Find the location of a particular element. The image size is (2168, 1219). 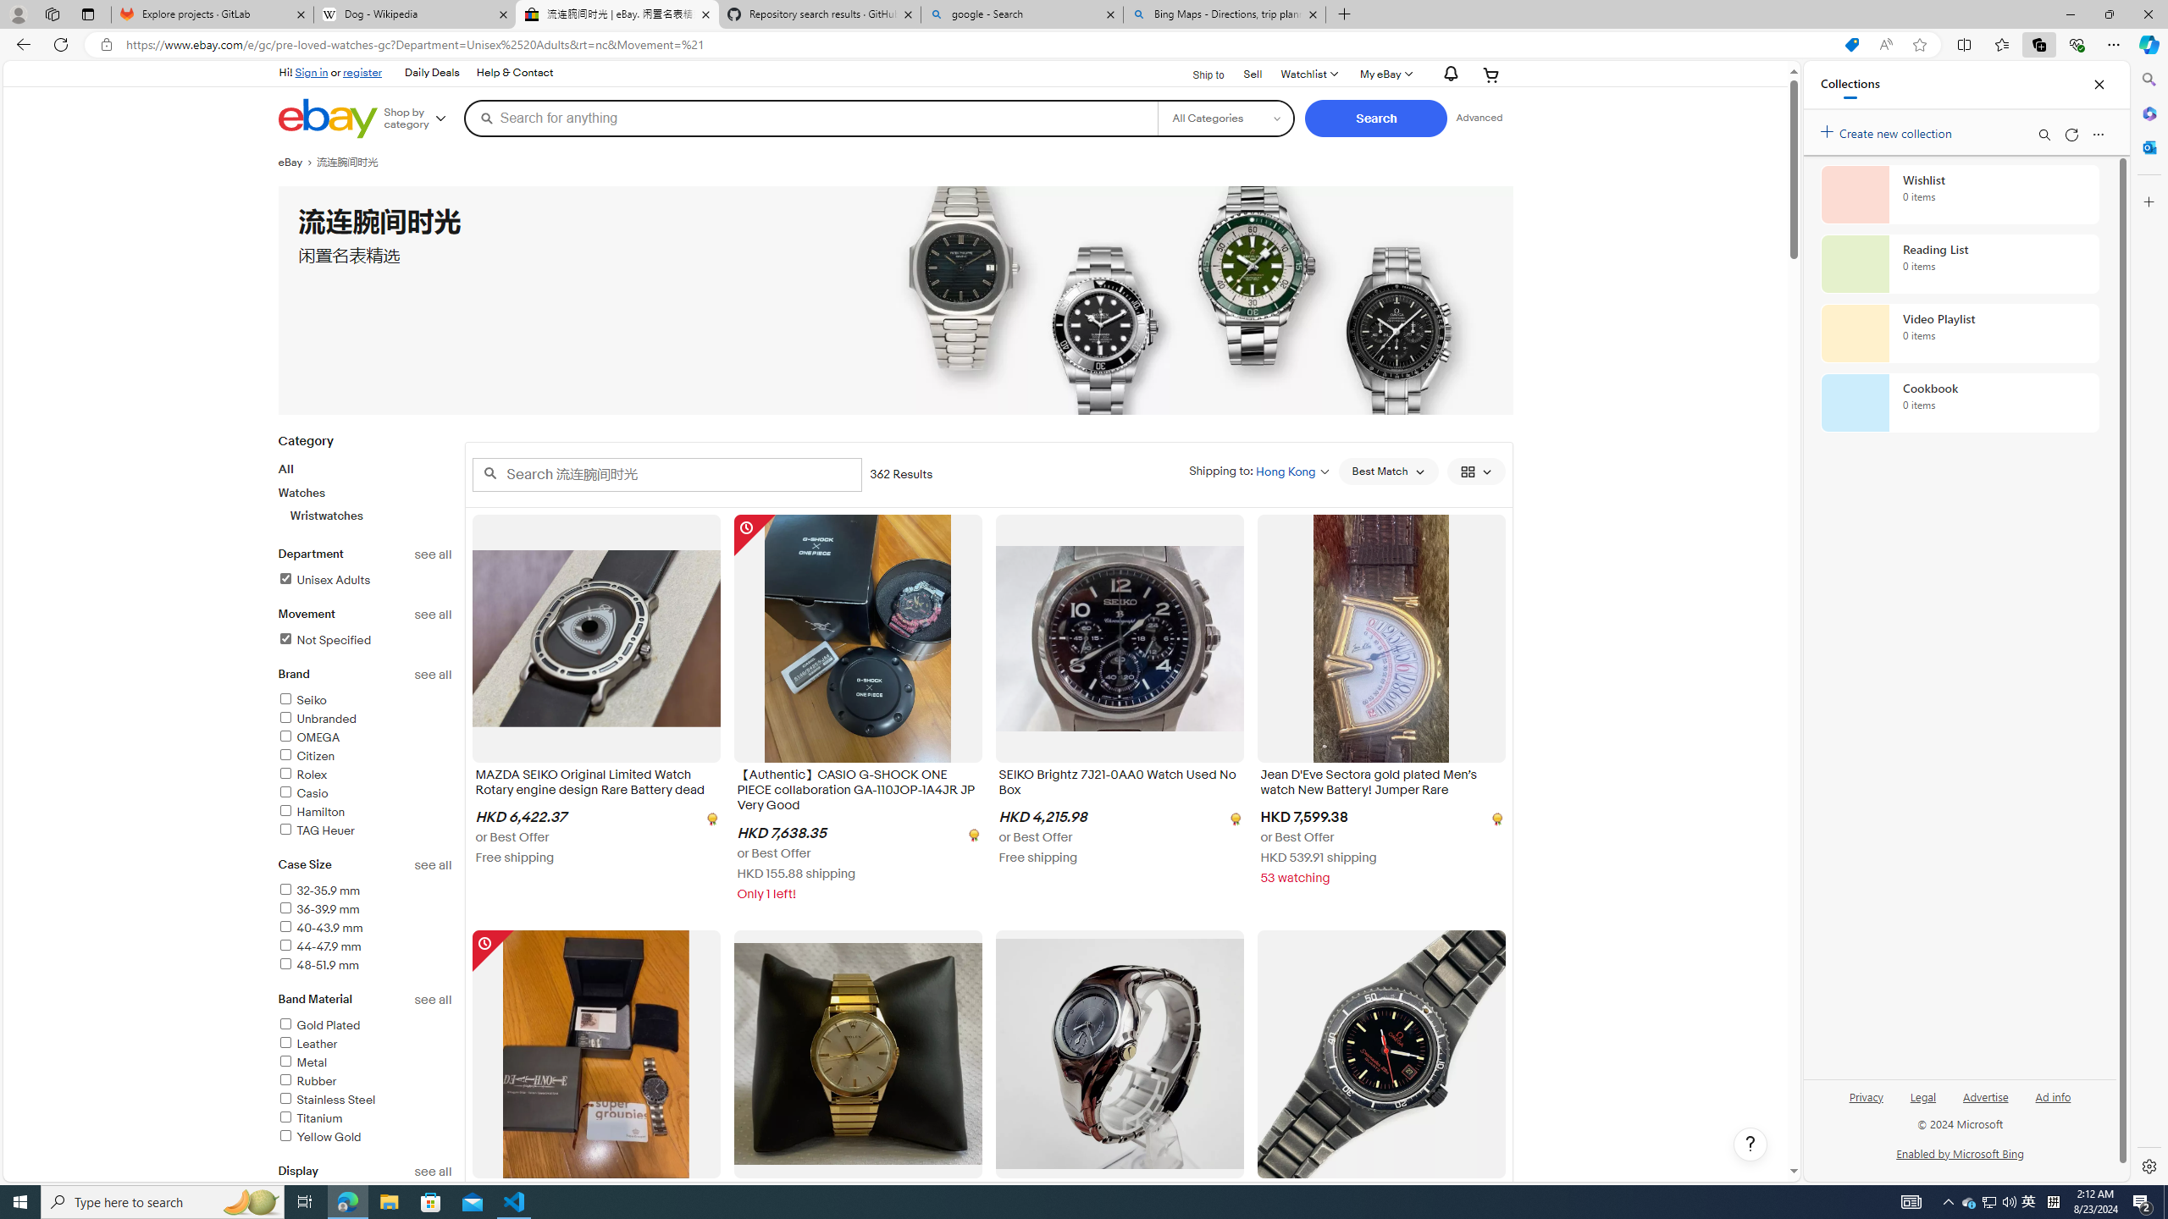

Sell is located at coordinates (1253, 74).